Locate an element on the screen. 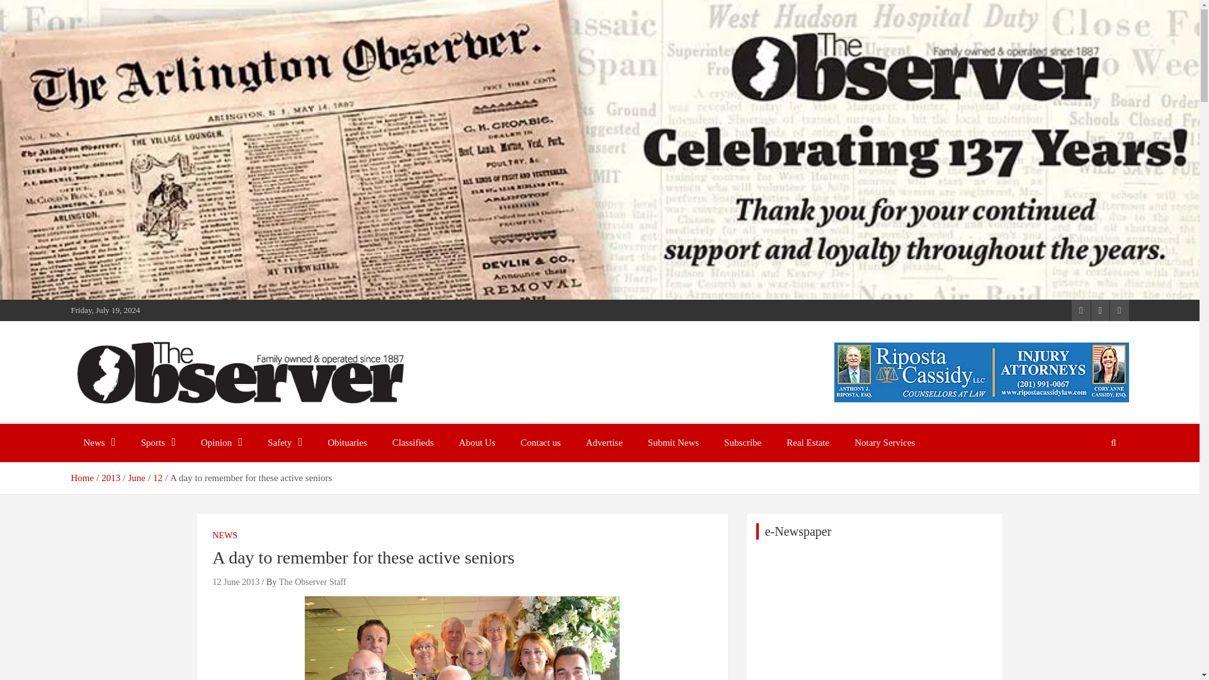 This screenshot has height=680, width=1209. The Observer Online is located at coordinates (176, 421).